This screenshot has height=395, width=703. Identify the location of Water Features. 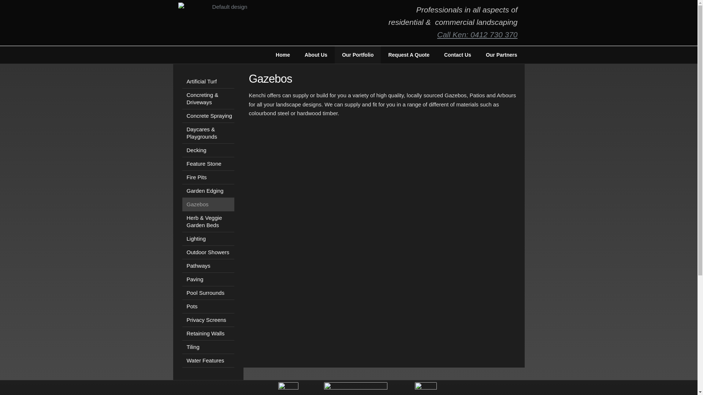
(208, 361).